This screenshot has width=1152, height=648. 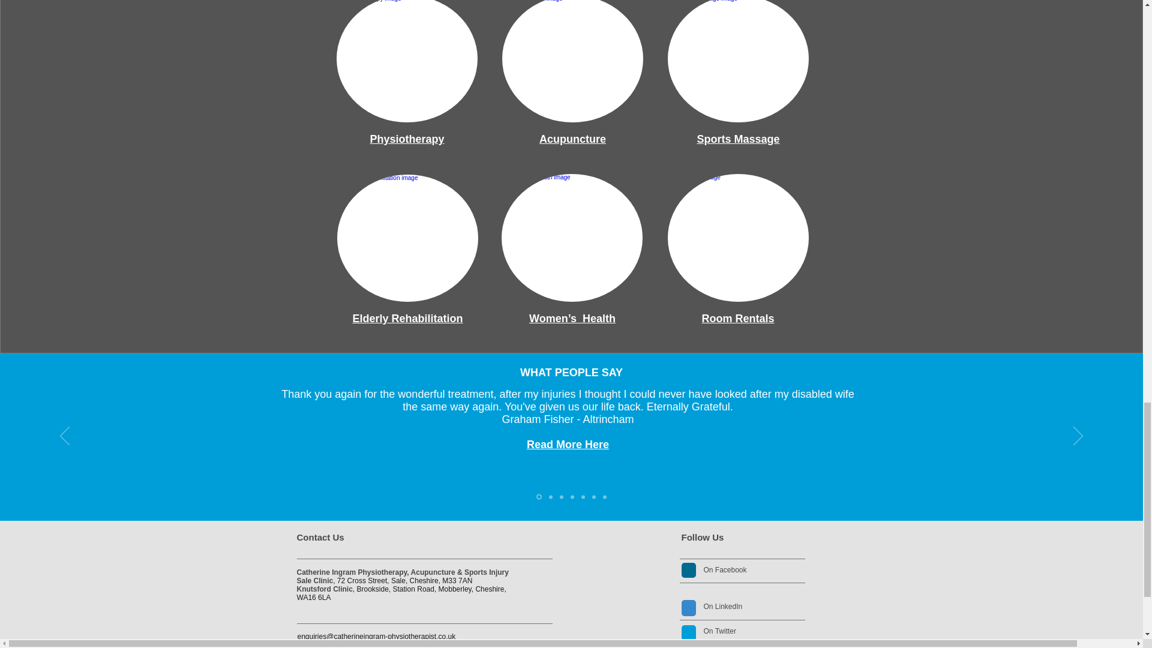 I want to click on Elderly Rehabilitation, so click(x=407, y=318).